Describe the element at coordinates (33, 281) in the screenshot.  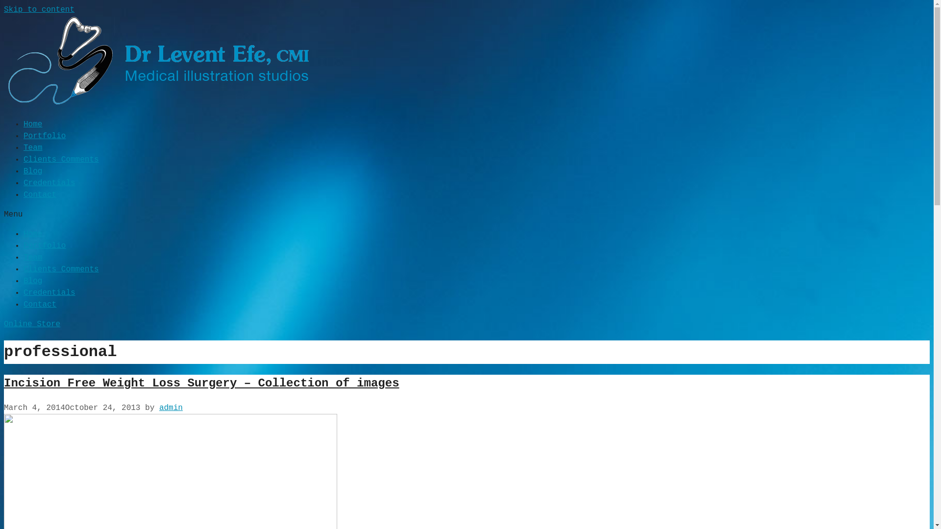
I see `Blog` at that location.